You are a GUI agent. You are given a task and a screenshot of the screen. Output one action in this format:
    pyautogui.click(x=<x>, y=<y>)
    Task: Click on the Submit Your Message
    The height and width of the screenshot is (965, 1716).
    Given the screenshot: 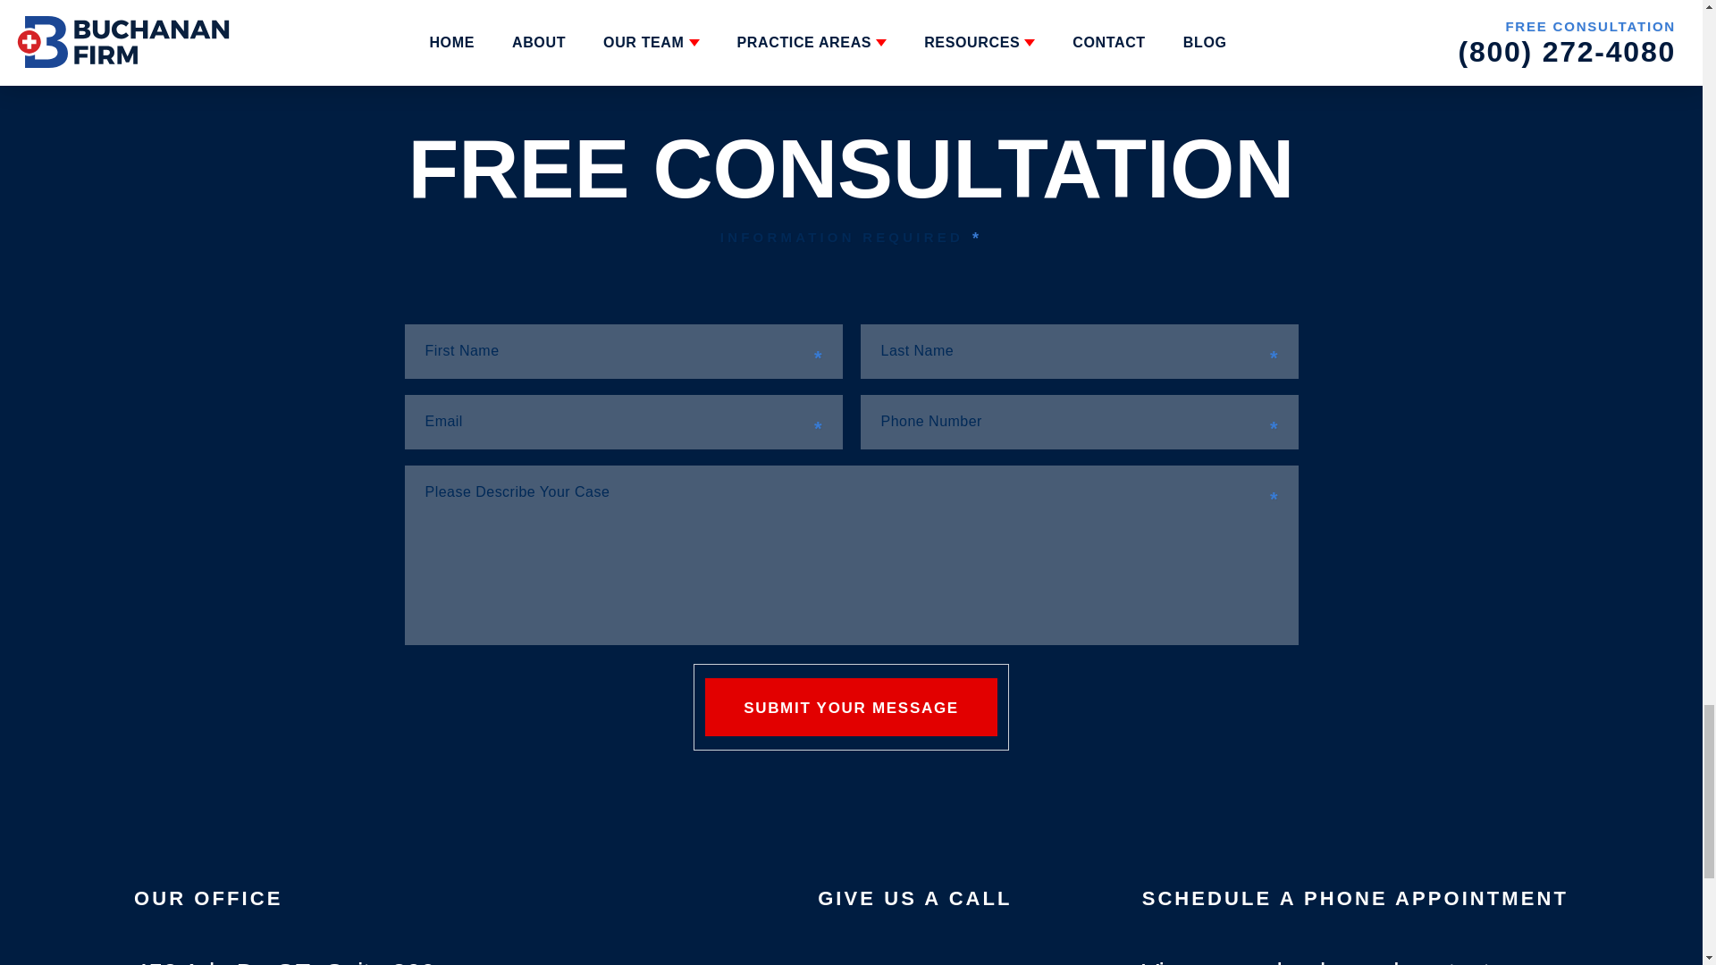 What is the action you would take?
    pyautogui.click(x=851, y=708)
    